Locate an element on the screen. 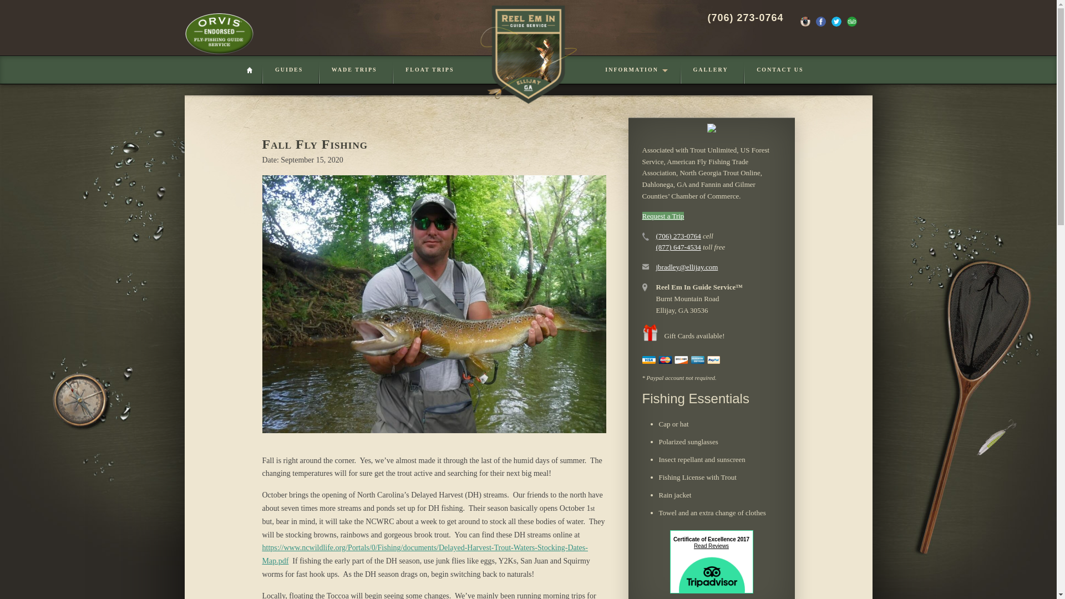  Request a Trip is located at coordinates (663, 216).